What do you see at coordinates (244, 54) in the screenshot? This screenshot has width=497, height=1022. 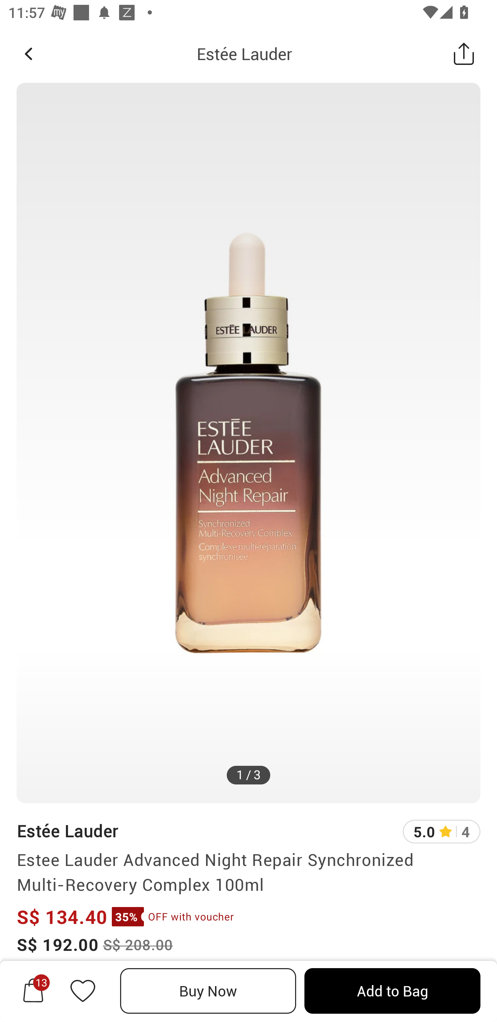 I see `Estée Lauder` at bounding box center [244, 54].